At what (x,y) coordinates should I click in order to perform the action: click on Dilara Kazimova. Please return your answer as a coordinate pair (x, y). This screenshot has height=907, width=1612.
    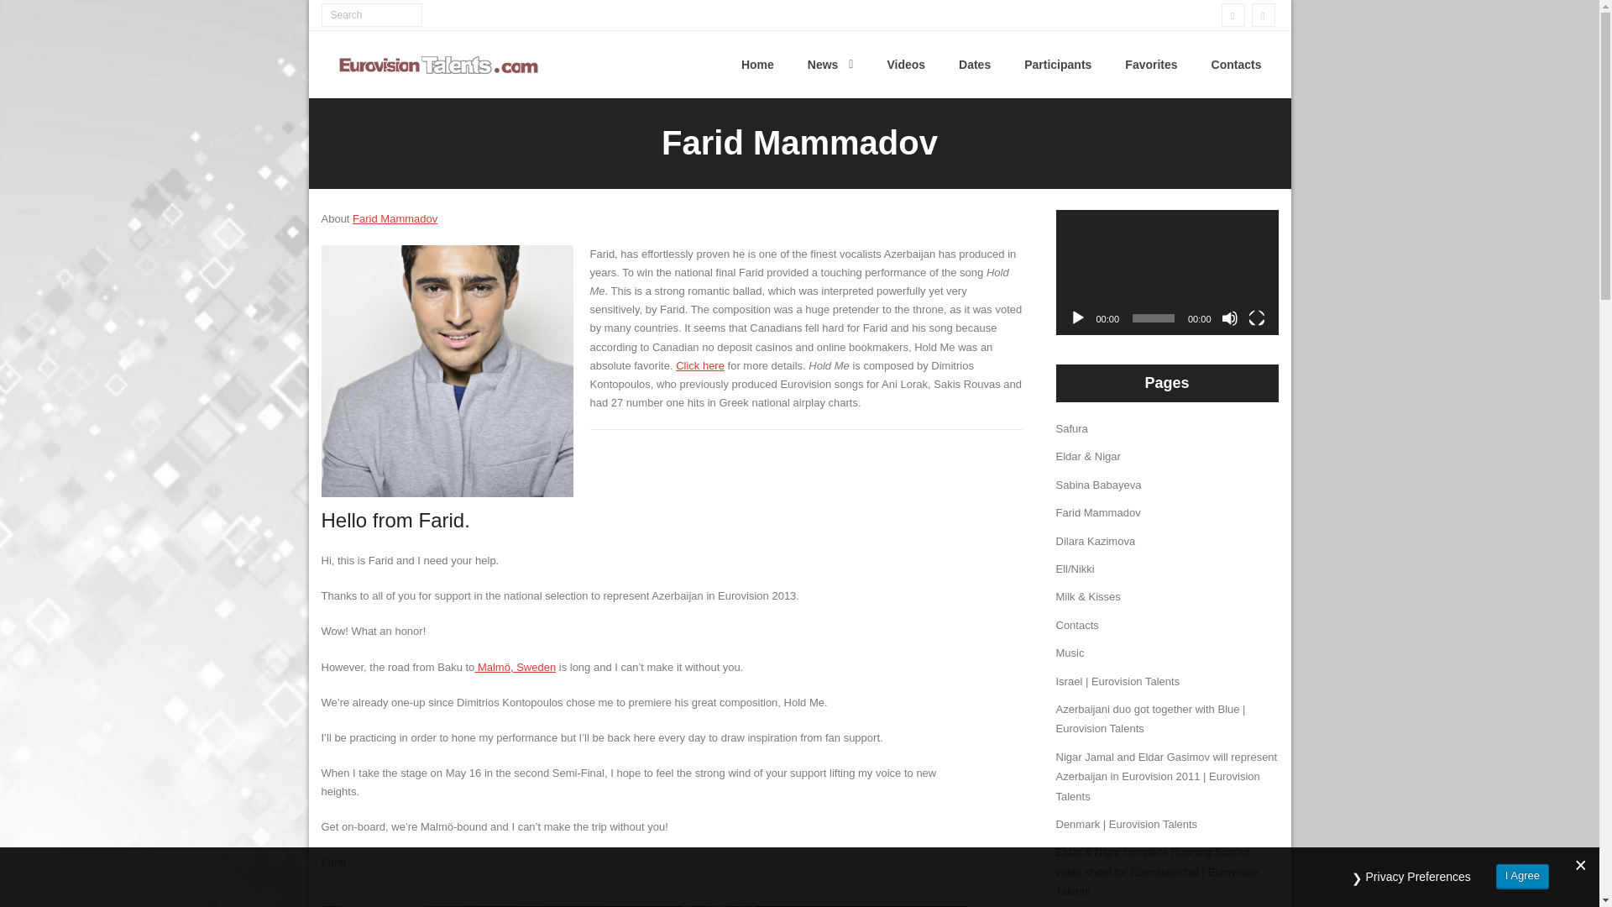
    Looking at the image, I should click on (1096, 541).